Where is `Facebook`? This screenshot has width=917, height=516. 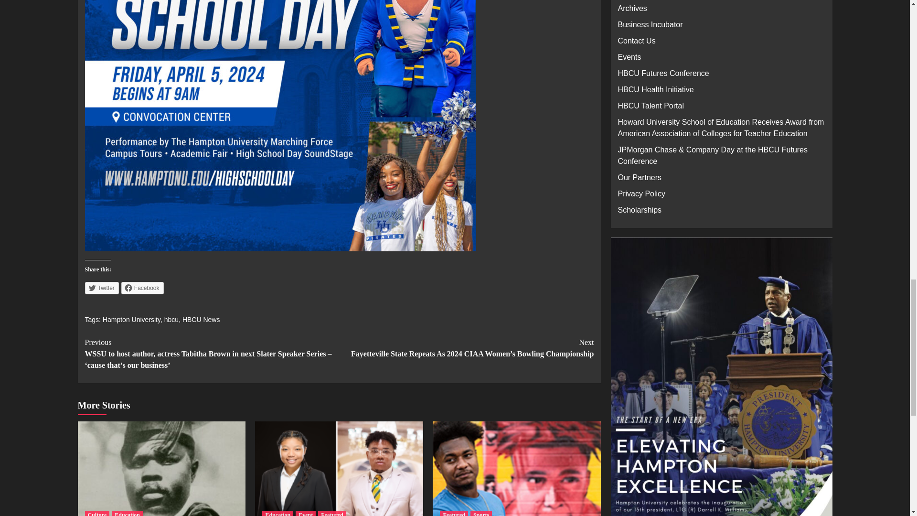 Facebook is located at coordinates (142, 288).